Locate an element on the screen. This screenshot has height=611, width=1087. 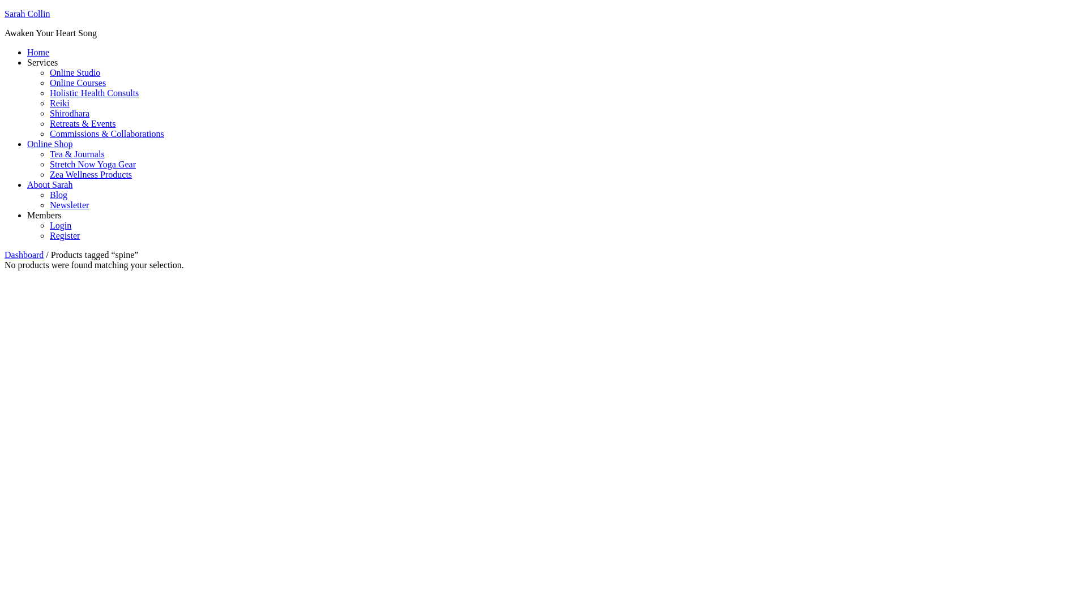
Login is located at coordinates (61, 225).